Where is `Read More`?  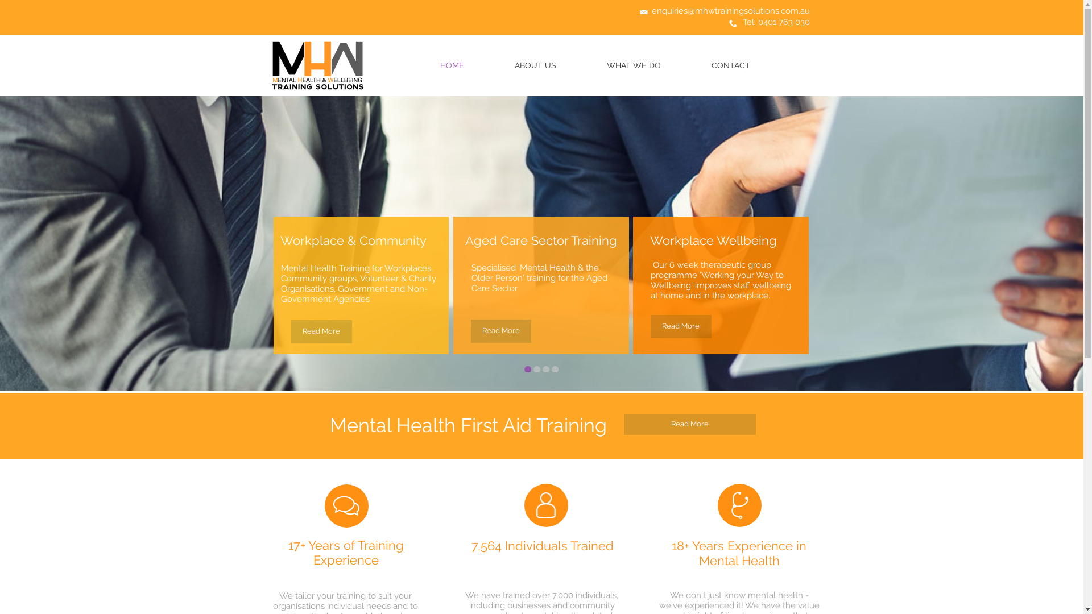
Read More is located at coordinates (501, 331).